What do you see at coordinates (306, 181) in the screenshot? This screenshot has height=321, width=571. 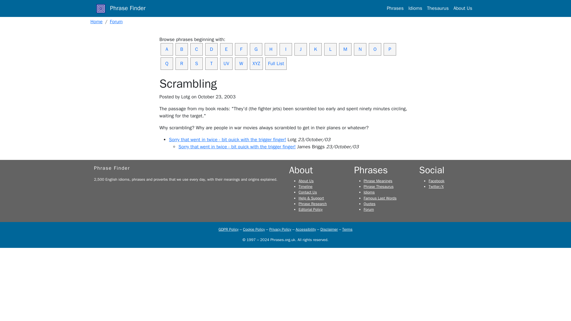 I see `About Us` at bounding box center [306, 181].